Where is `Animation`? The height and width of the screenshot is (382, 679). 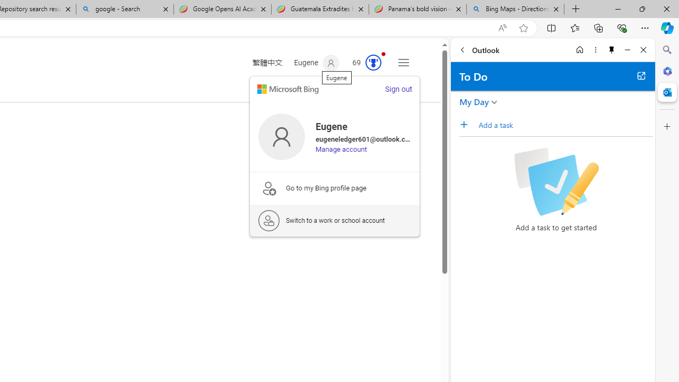 Animation is located at coordinates (384, 54).